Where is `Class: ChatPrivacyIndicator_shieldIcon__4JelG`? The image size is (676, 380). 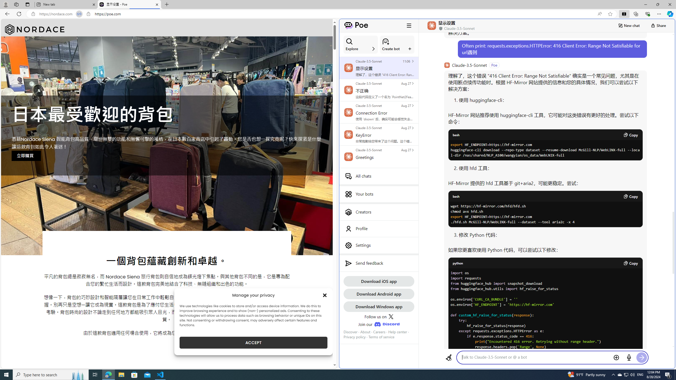 Class: ChatPrivacyIndicator_shieldIcon__4JelG is located at coordinates (440, 28).